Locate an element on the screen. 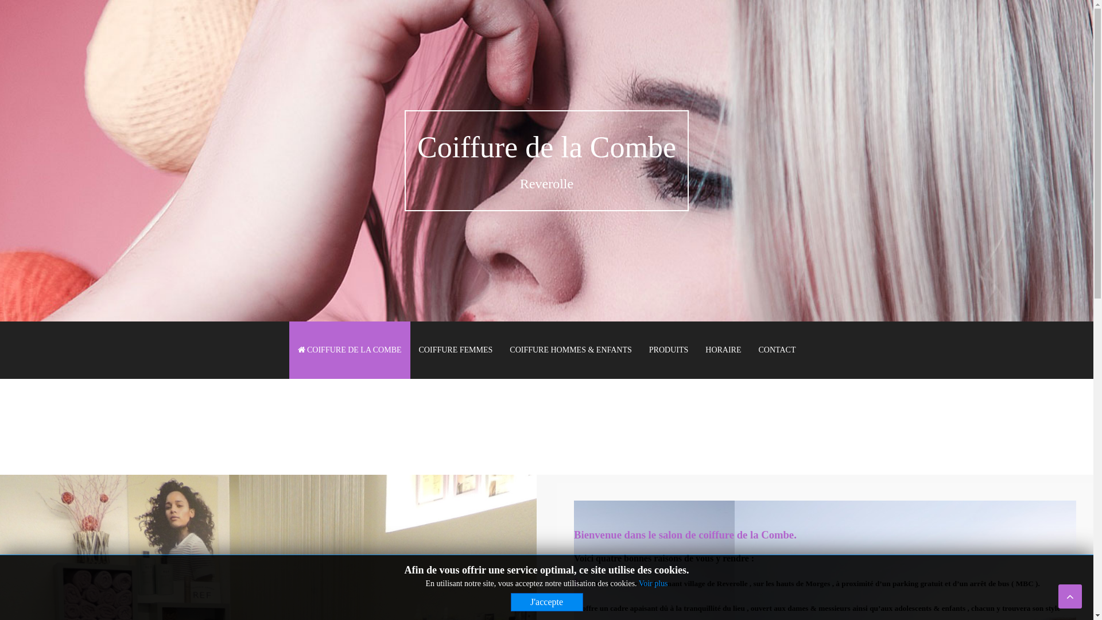 The height and width of the screenshot is (620, 1102). COIFFURE HOMMES & ENFANTS is located at coordinates (571, 350).